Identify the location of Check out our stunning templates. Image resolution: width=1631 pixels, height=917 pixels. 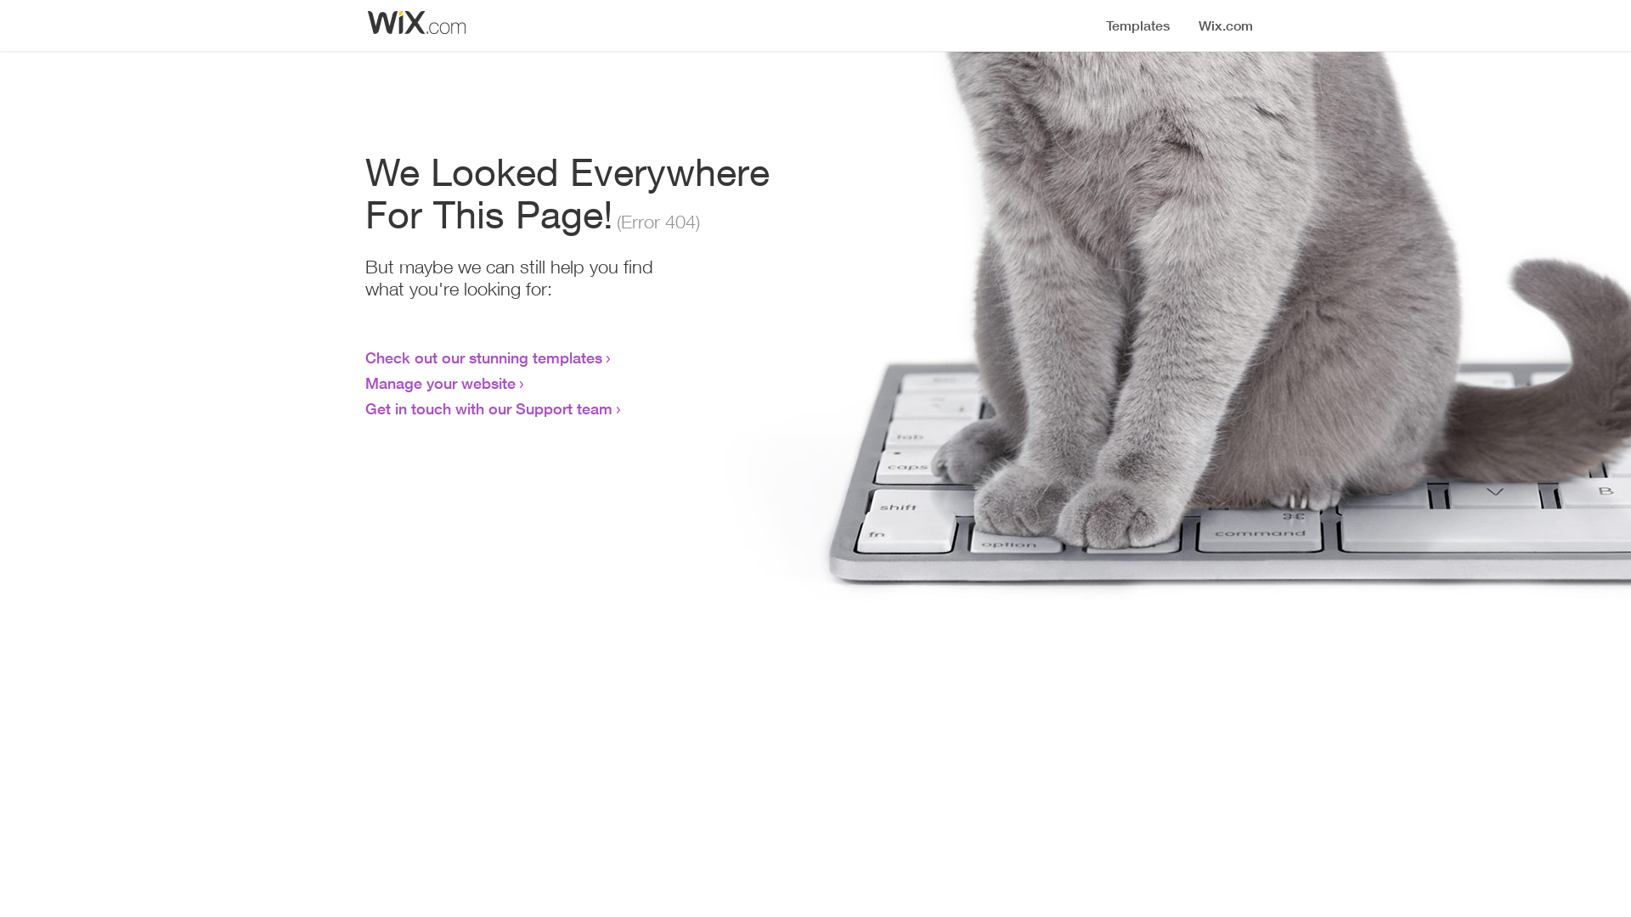
(484, 357).